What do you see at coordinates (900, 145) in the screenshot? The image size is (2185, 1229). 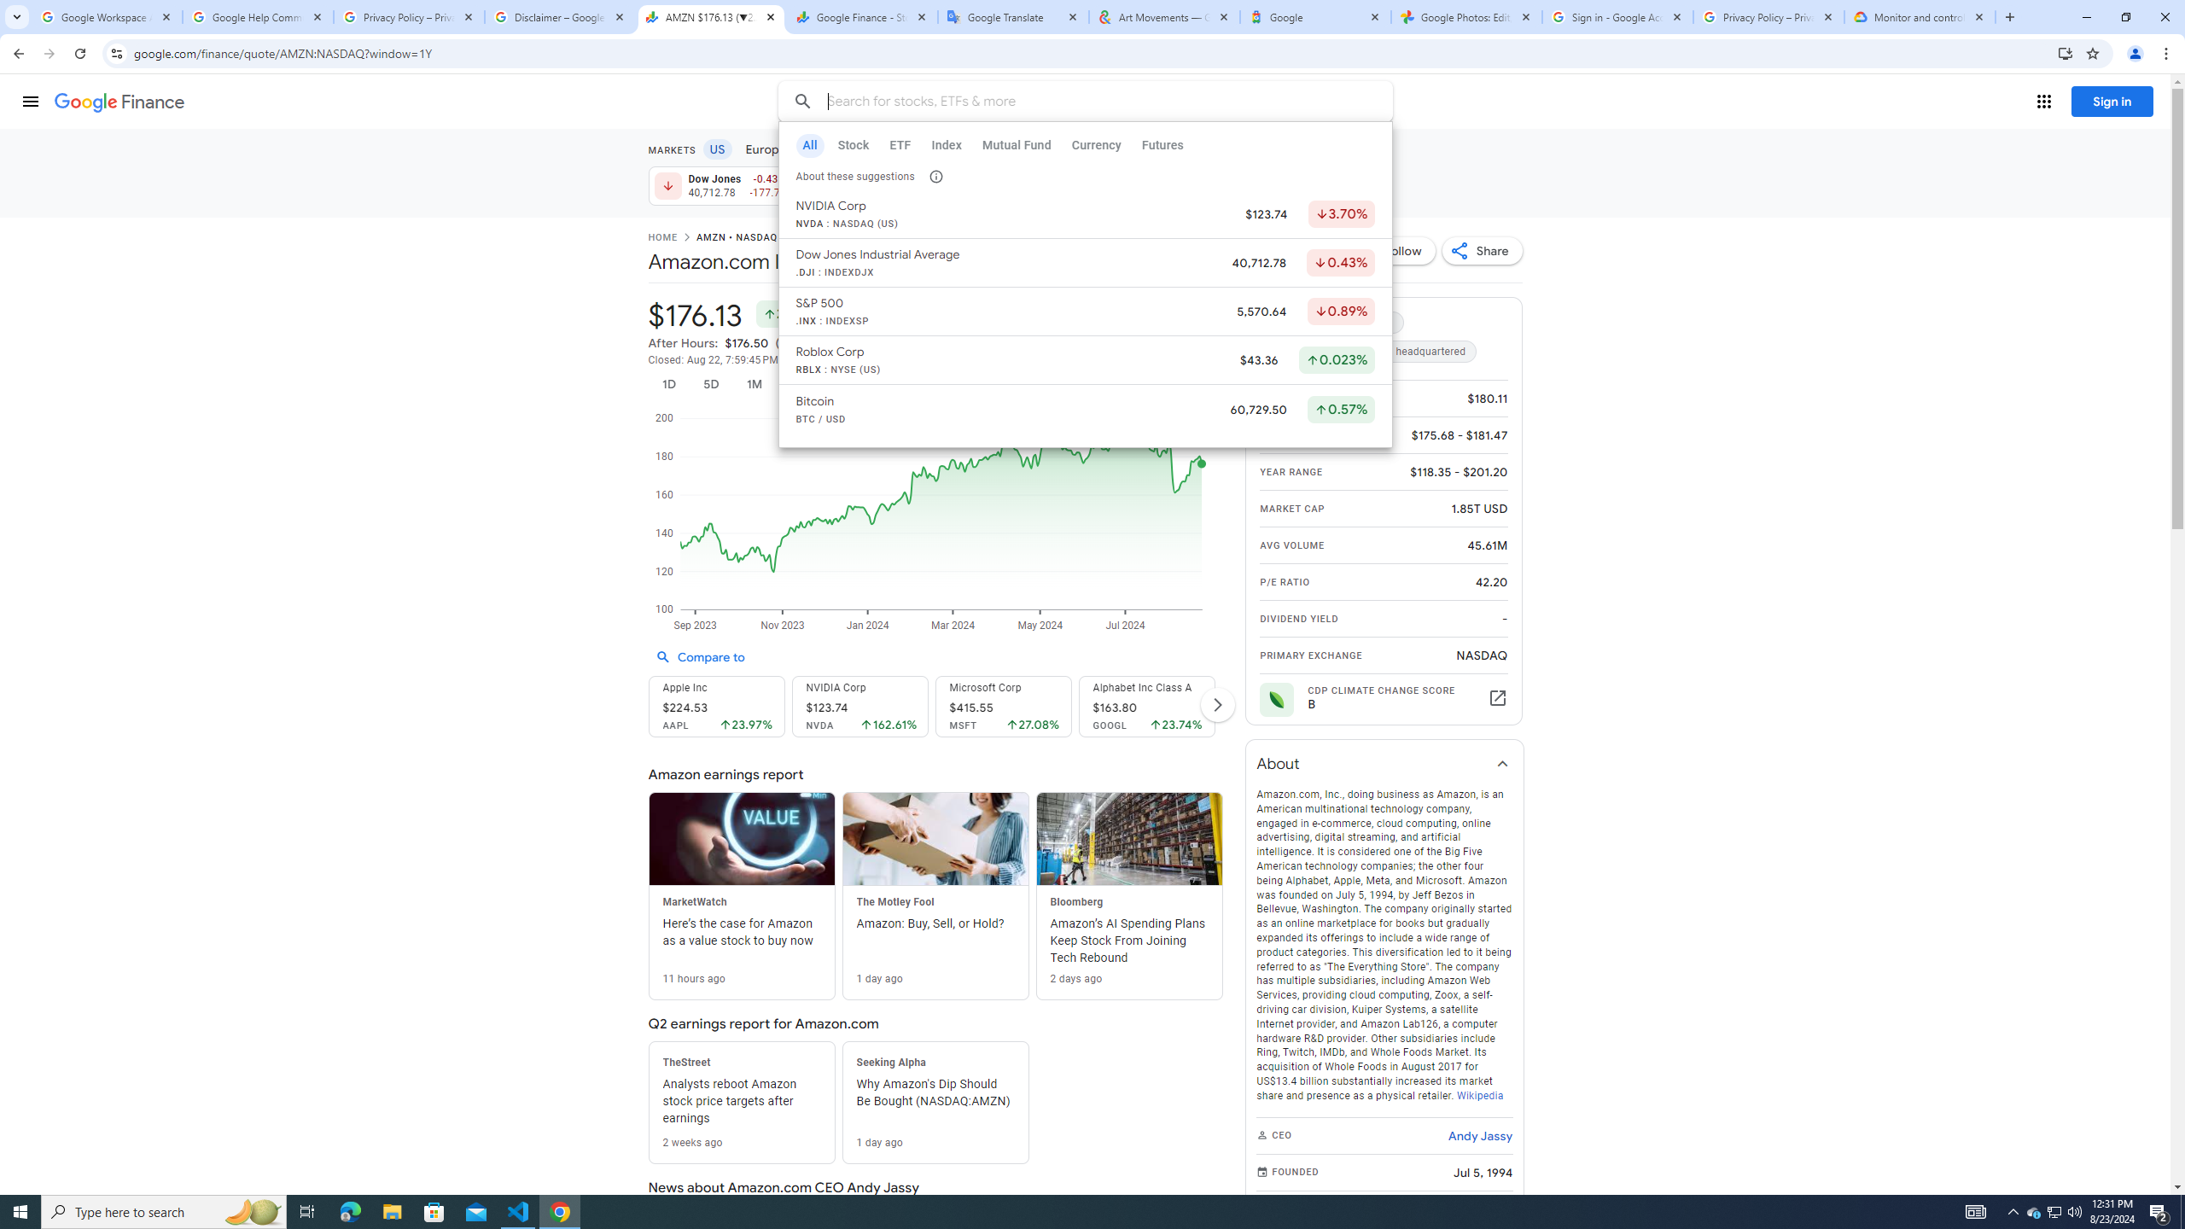 I see `ETF` at bounding box center [900, 145].